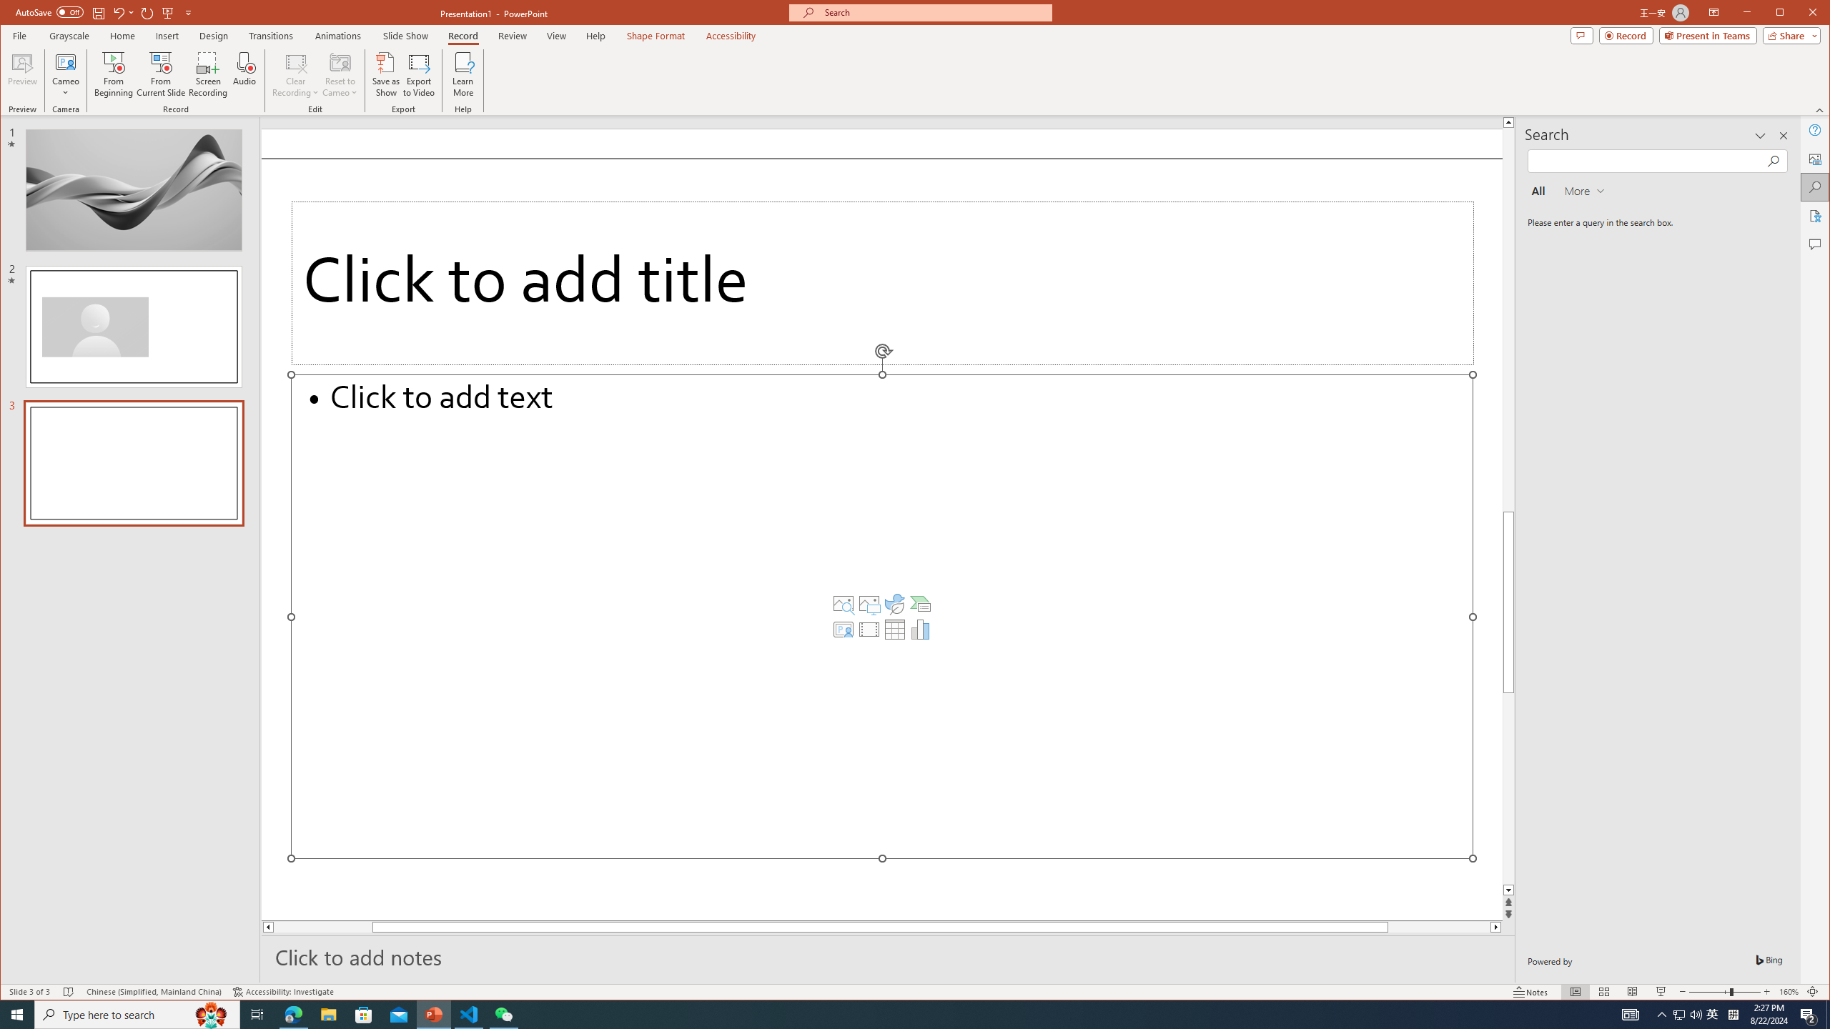  Describe the element at coordinates (1789, 992) in the screenshot. I see `Zoom 160%` at that location.